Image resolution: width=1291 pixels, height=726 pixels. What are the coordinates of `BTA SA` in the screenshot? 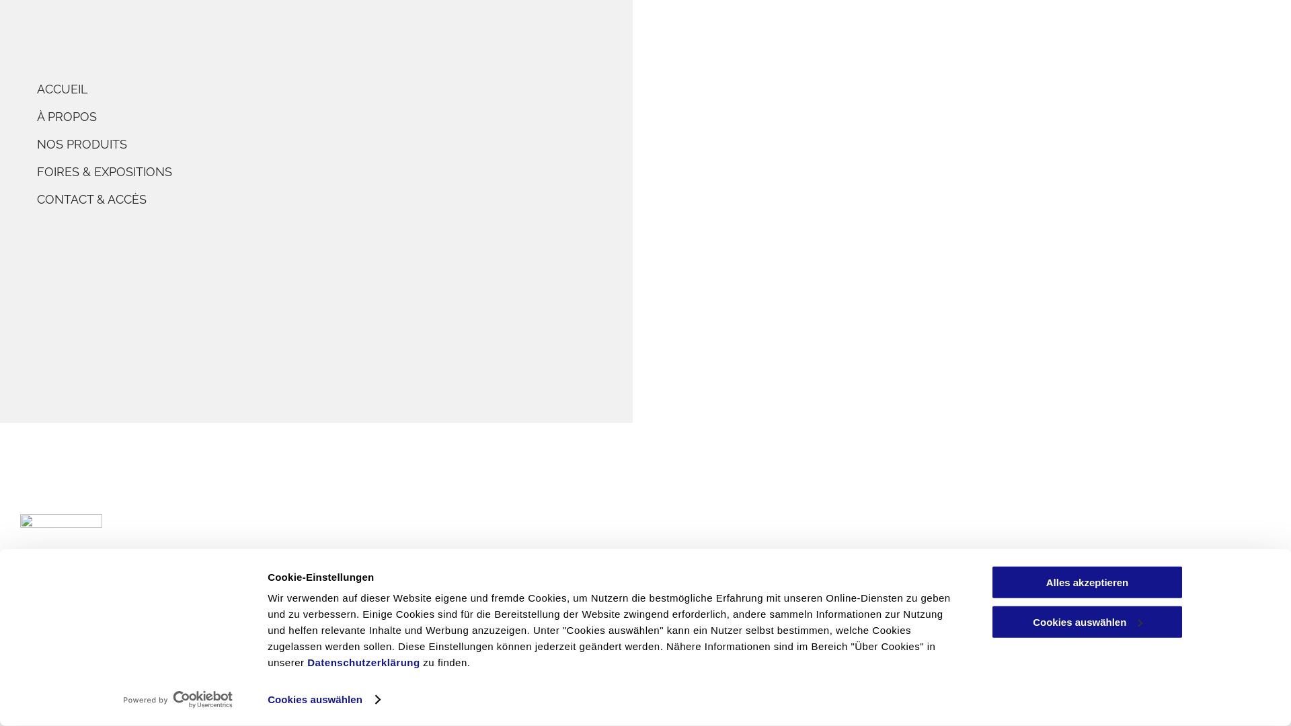 It's located at (44, 570).